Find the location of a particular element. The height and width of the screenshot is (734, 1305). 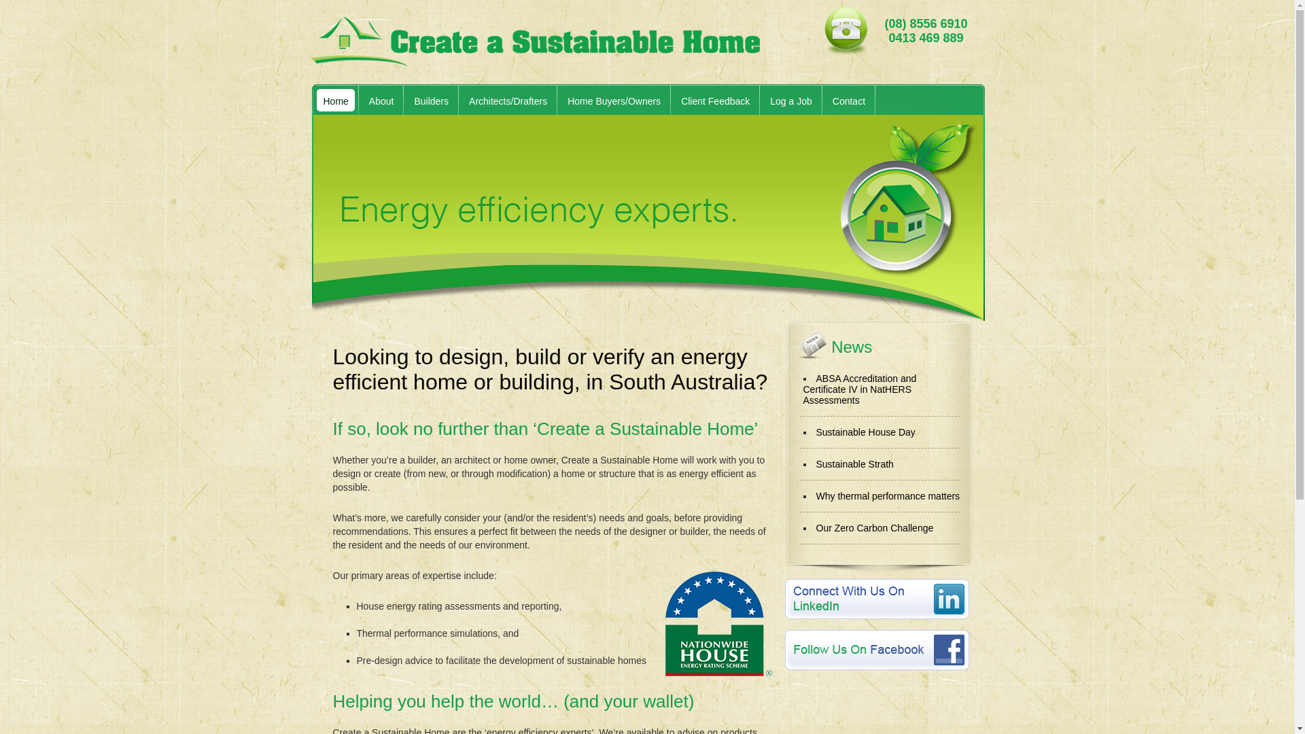

Builders is located at coordinates (426, 101).